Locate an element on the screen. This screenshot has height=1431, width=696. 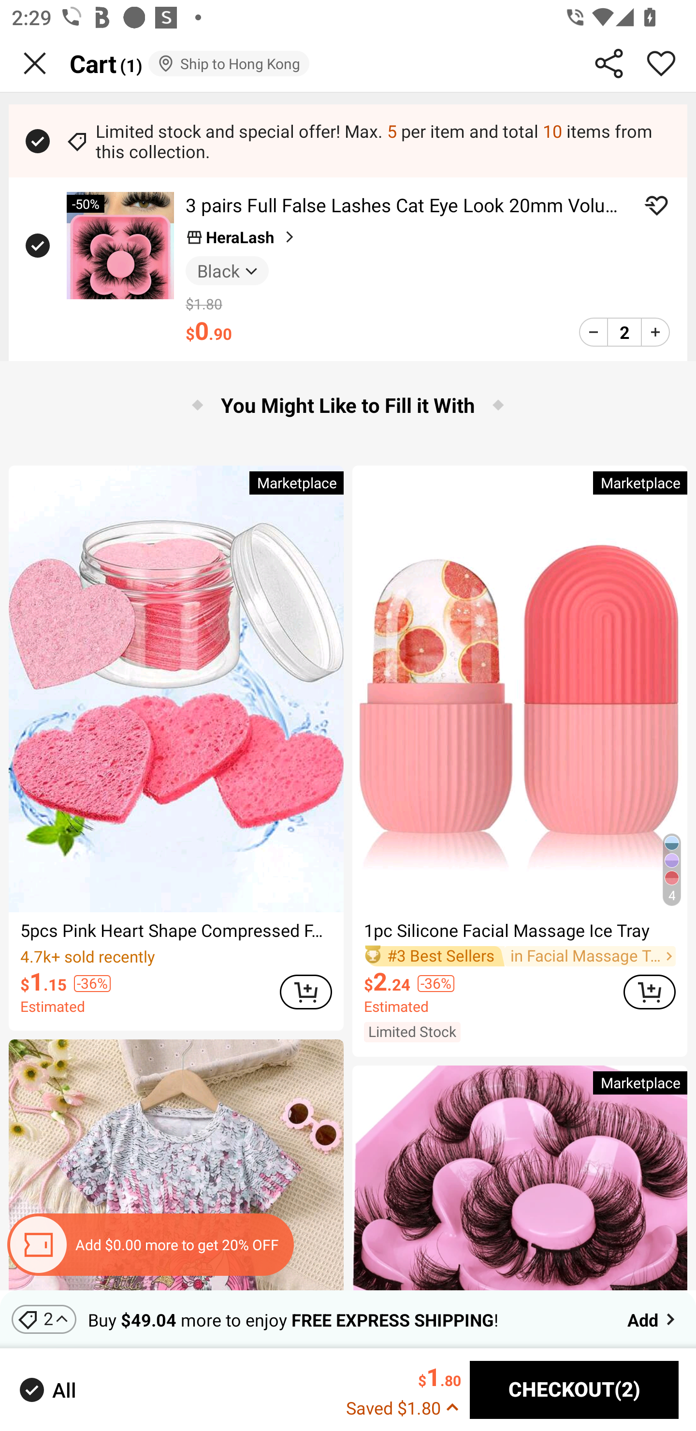
Ship to Hong Kong is located at coordinates (228, 63).